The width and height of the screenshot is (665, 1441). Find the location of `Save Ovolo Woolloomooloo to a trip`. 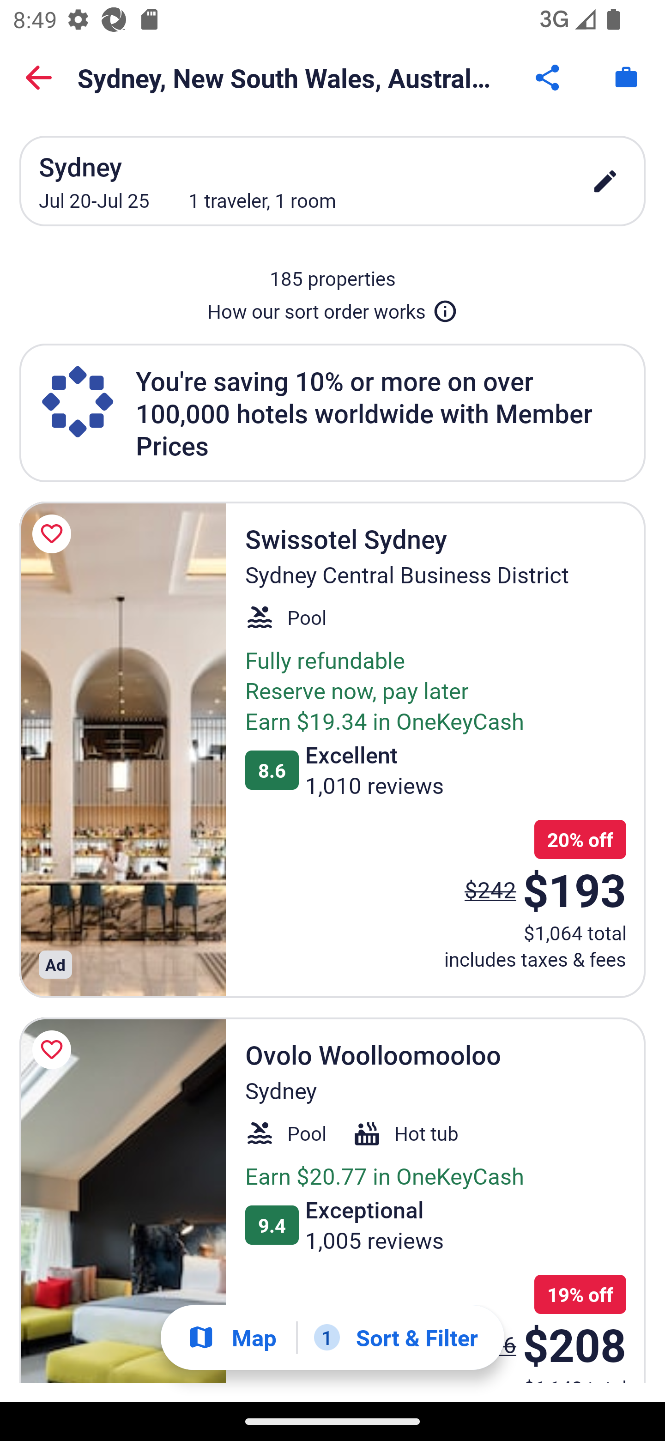

Save Ovolo Woolloomooloo to a trip is located at coordinates (54, 1049).